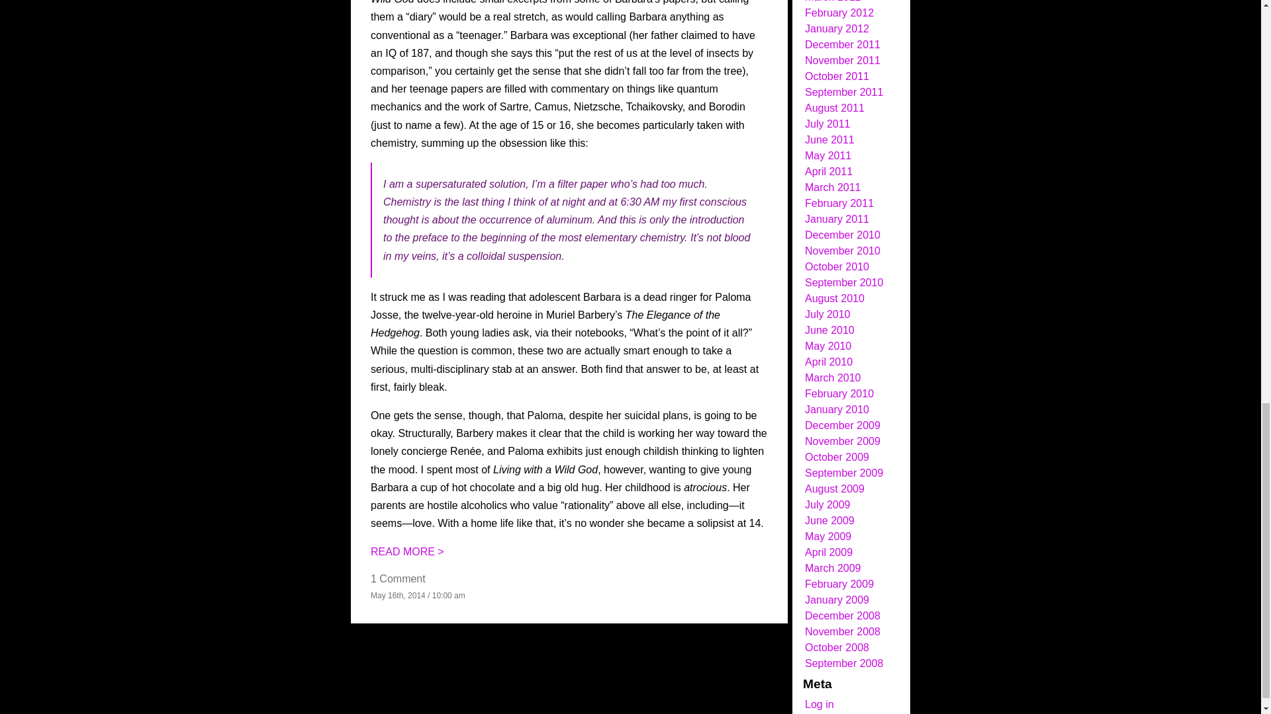  I want to click on 1 Comment, so click(399, 579).